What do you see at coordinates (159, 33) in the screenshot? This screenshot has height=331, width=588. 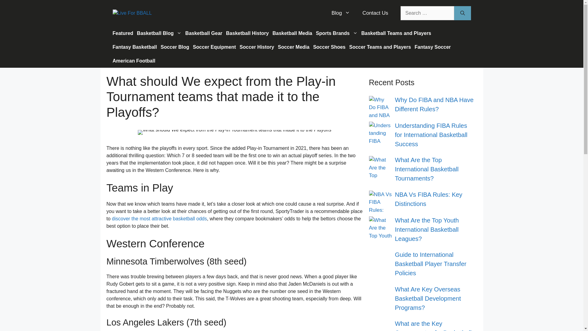 I see `Basketball Blog` at bounding box center [159, 33].